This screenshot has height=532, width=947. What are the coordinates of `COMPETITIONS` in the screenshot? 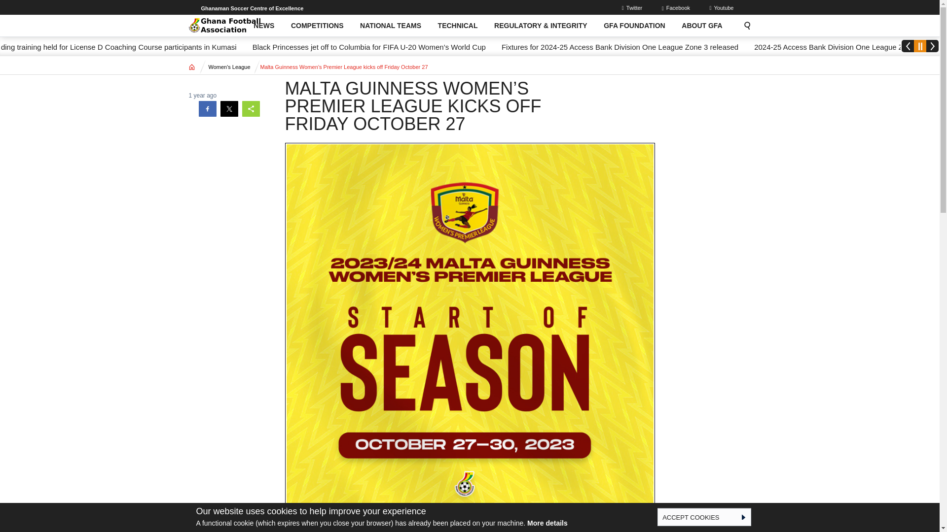 It's located at (317, 26).